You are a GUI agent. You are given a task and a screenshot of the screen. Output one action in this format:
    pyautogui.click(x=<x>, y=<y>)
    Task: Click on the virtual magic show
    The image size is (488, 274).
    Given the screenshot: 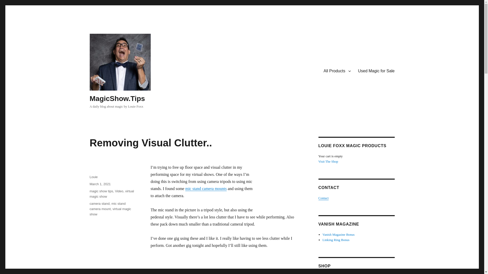 What is the action you would take?
    pyautogui.click(x=110, y=212)
    